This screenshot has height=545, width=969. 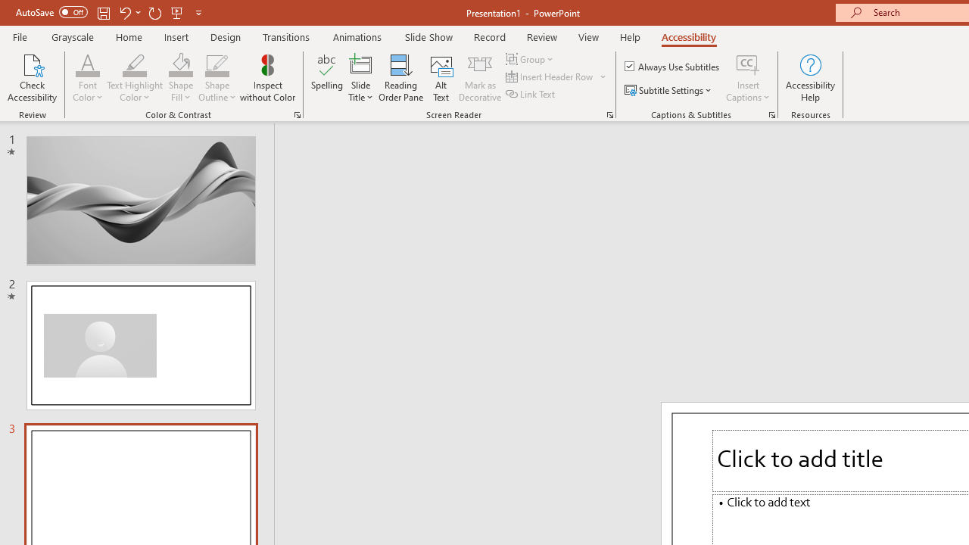 I want to click on Grayscale, so click(x=73, y=36).